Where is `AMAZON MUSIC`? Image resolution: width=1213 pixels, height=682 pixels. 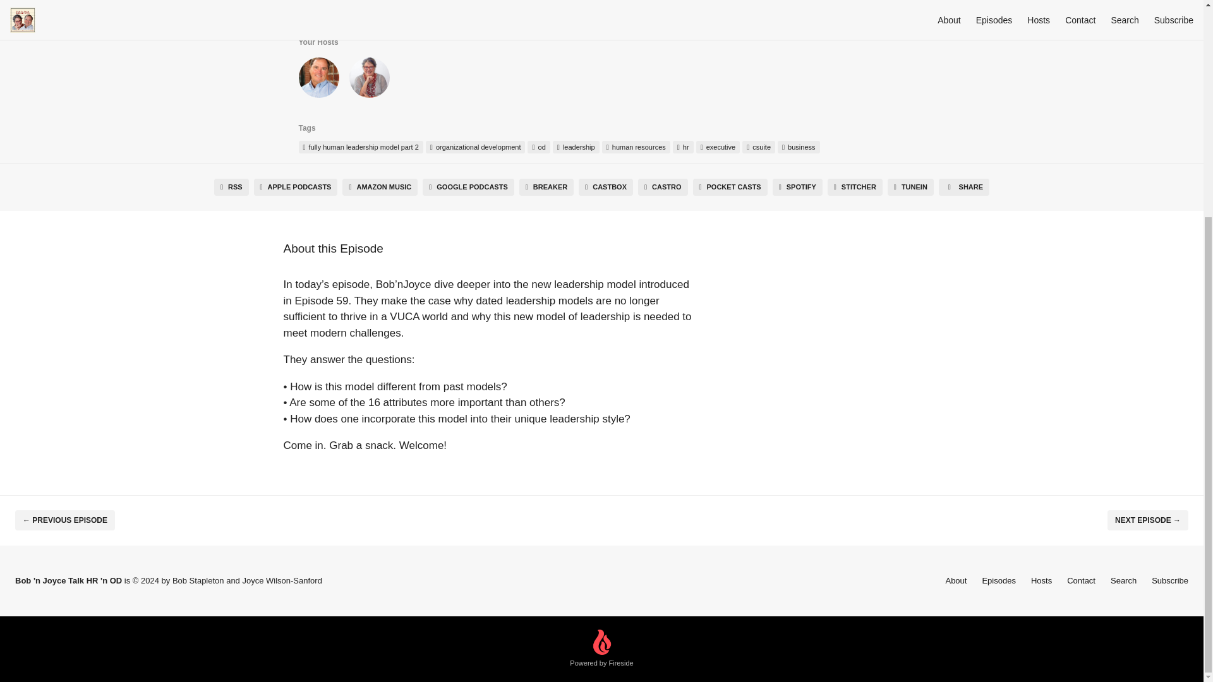
AMAZON MUSIC is located at coordinates (379, 187).